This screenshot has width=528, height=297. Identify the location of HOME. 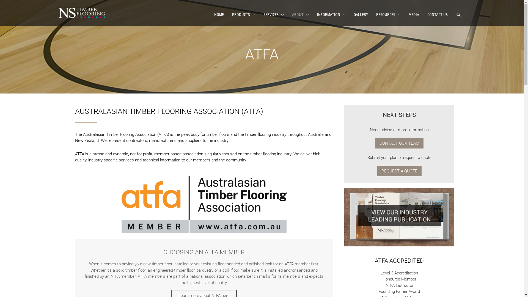
(219, 15).